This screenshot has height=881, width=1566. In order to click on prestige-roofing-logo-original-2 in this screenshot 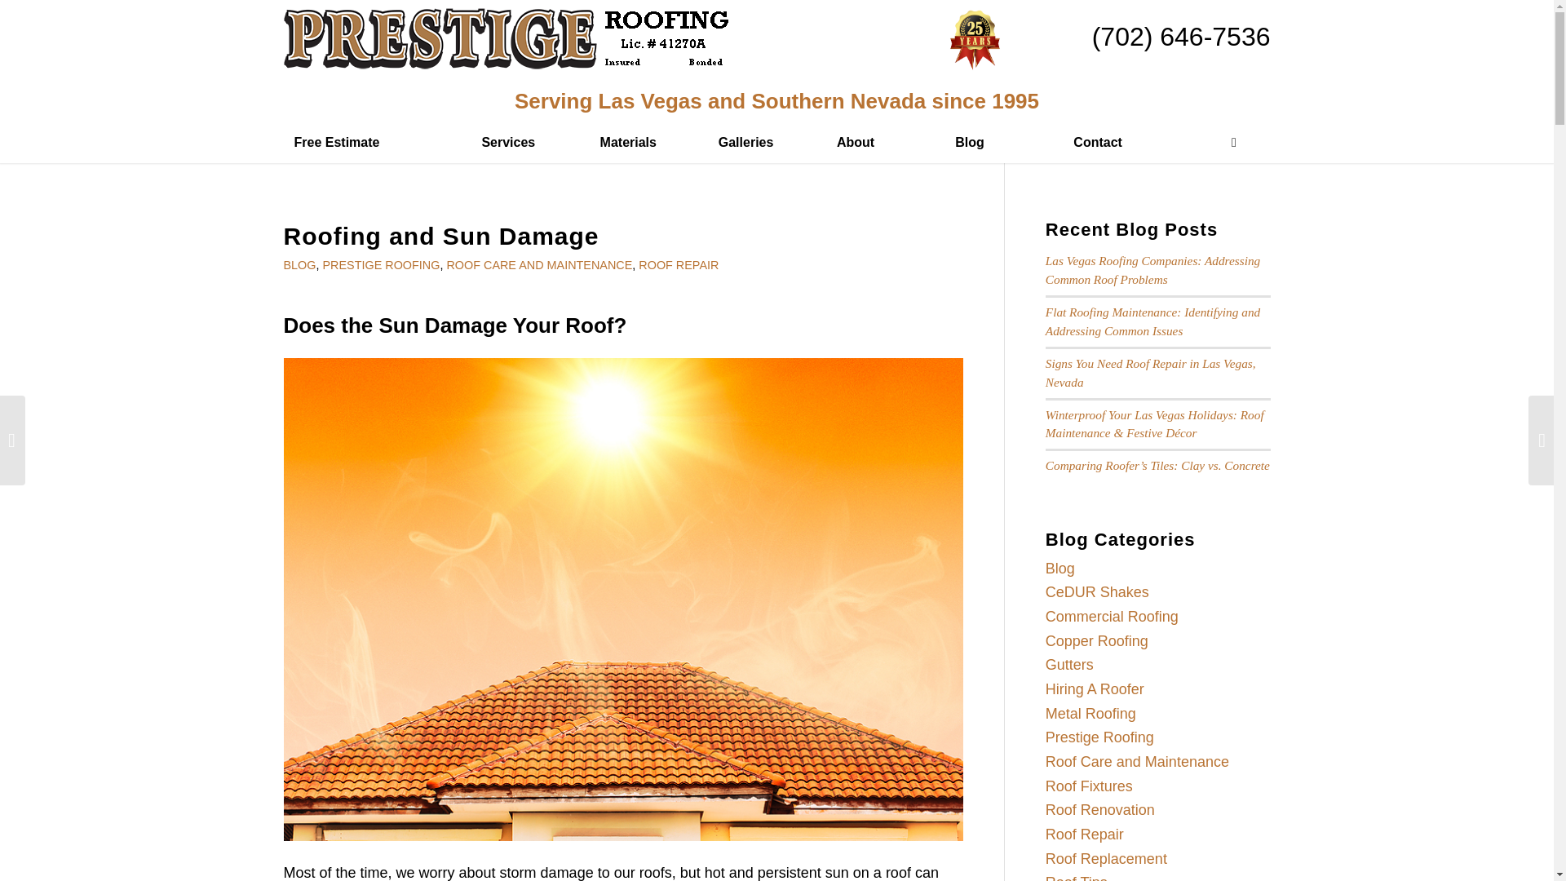, I will do `click(507, 44)`.